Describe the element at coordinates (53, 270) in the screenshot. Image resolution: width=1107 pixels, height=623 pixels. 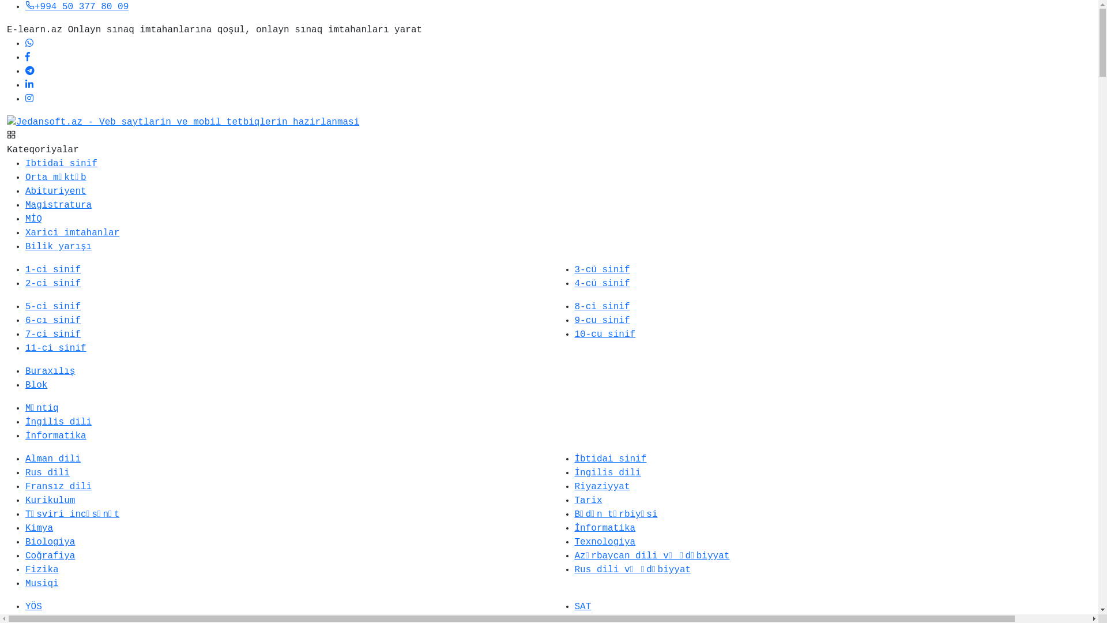
I see `1-ci sinif` at that location.